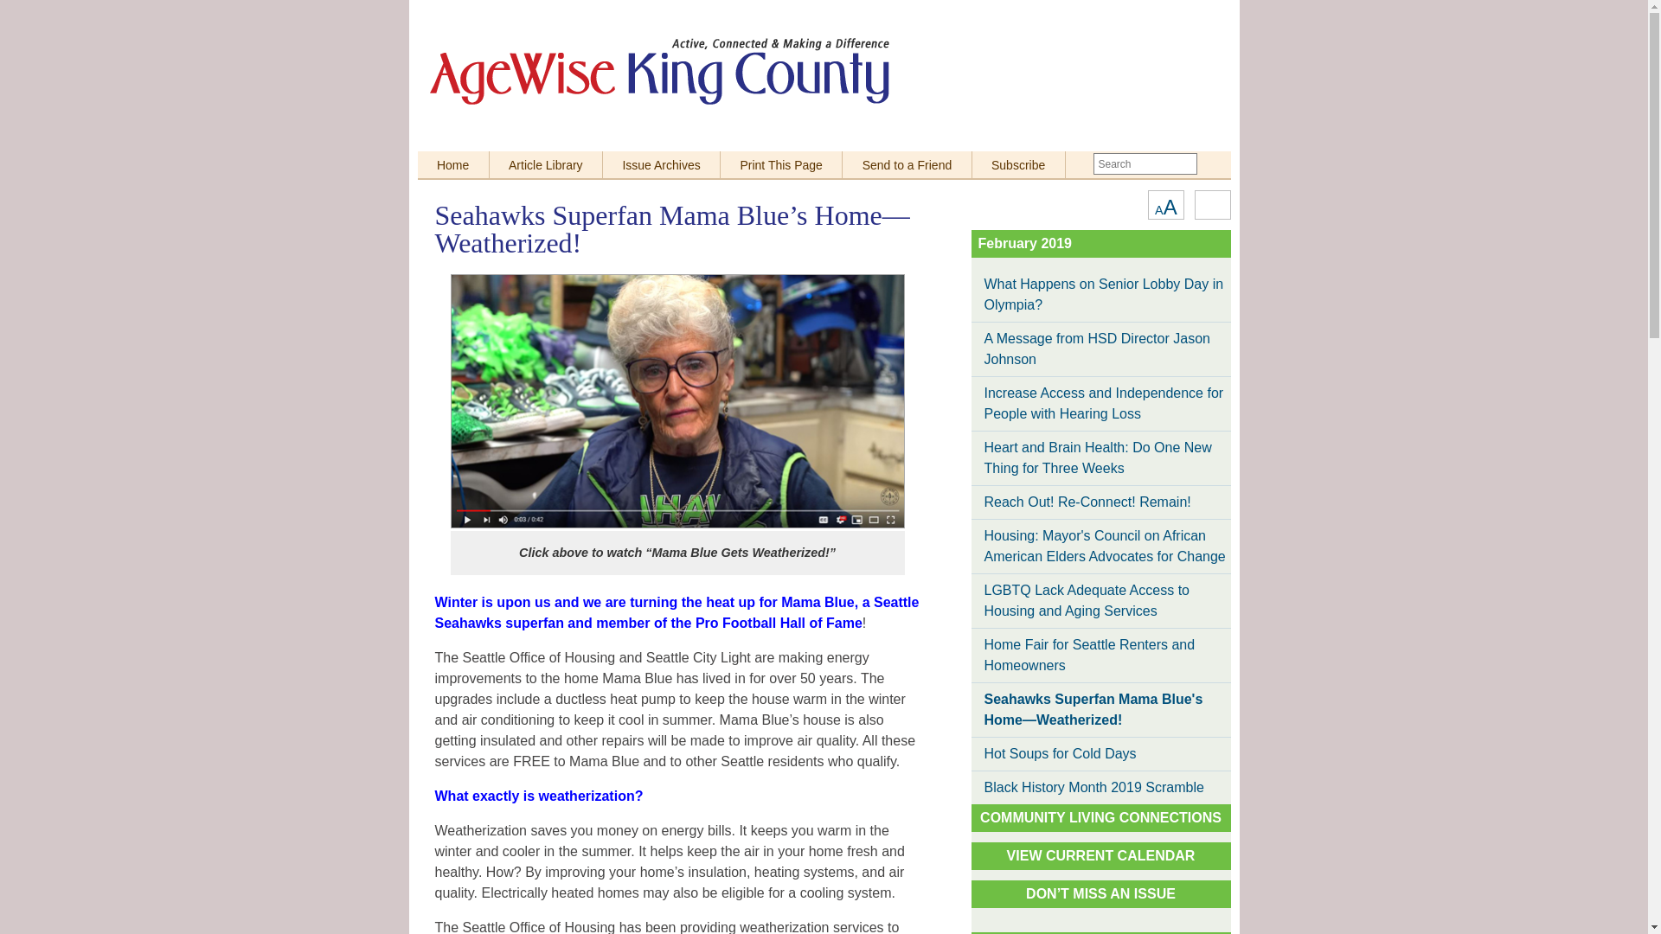 The image size is (1661, 934). What do you see at coordinates (907, 164) in the screenshot?
I see `Send to a Friend` at bounding box center [907, 164].